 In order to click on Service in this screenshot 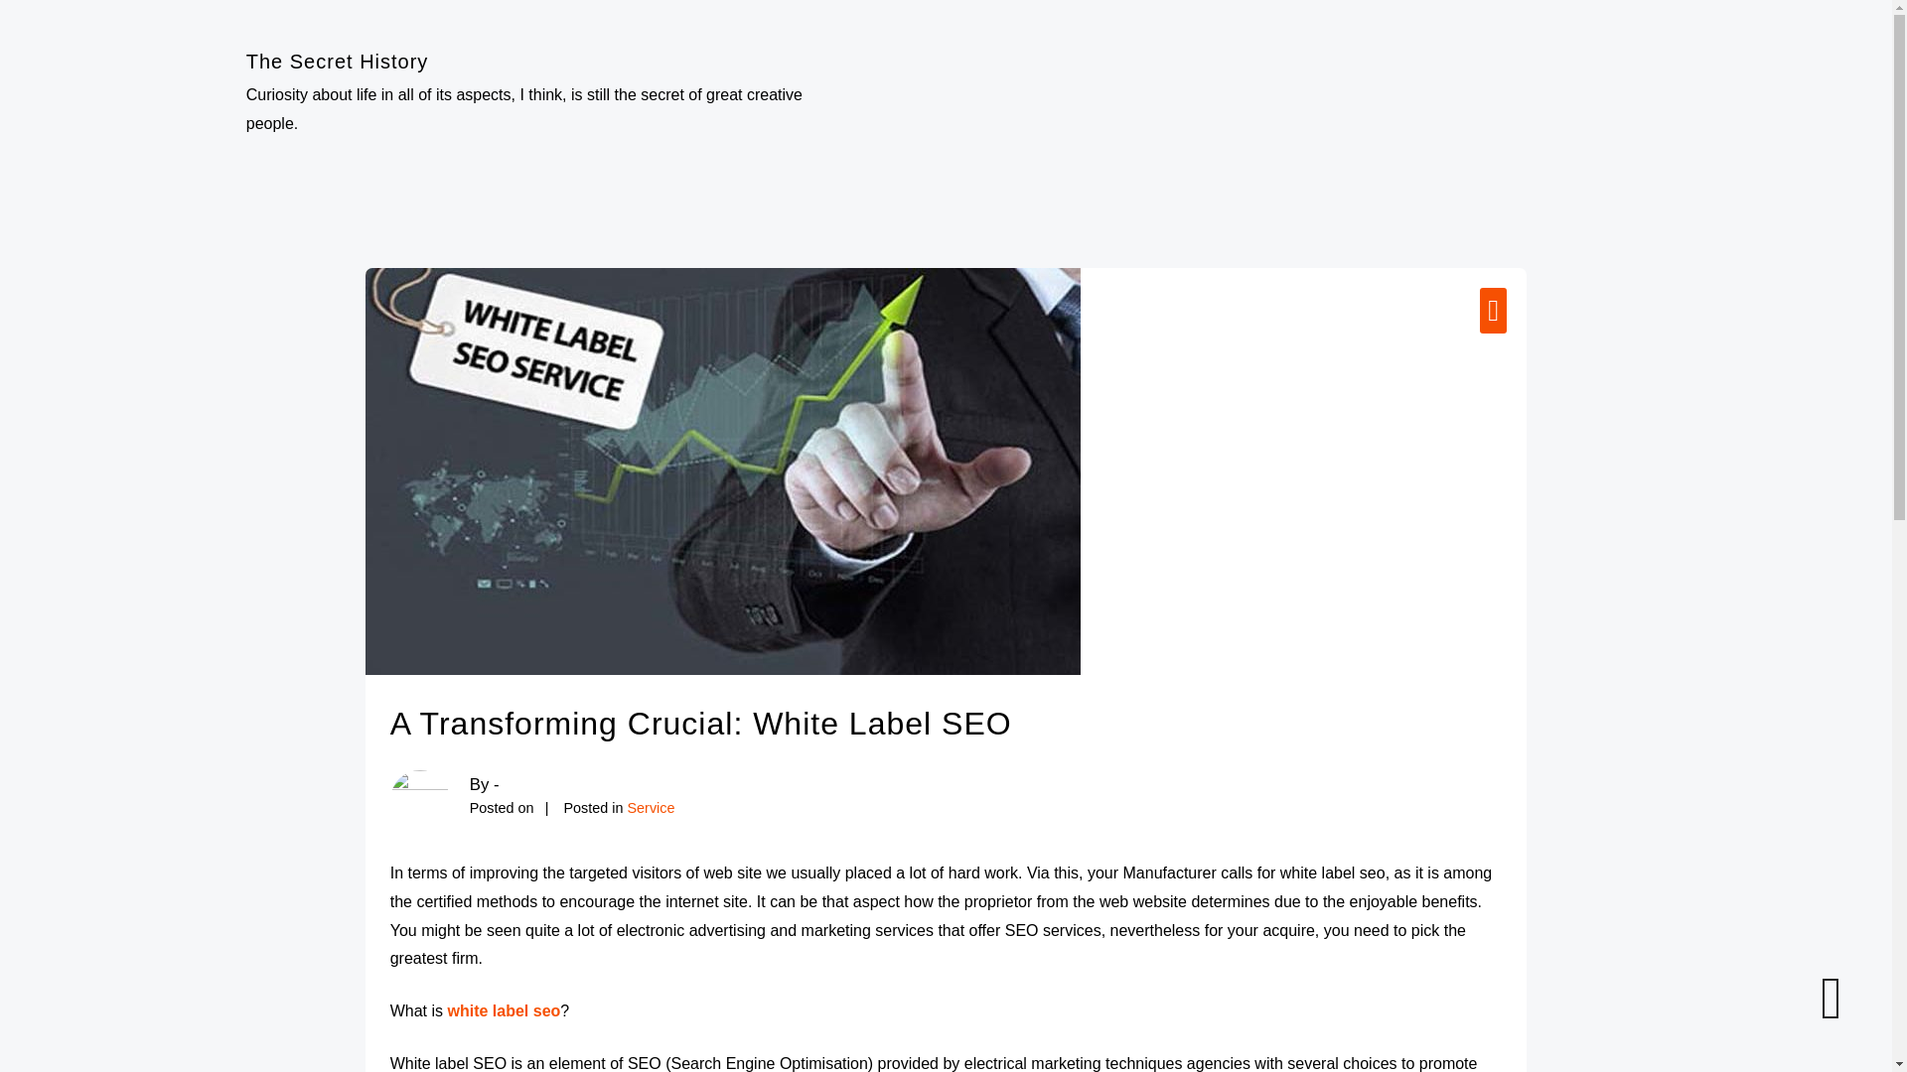, I will do `click(651, 807)`.